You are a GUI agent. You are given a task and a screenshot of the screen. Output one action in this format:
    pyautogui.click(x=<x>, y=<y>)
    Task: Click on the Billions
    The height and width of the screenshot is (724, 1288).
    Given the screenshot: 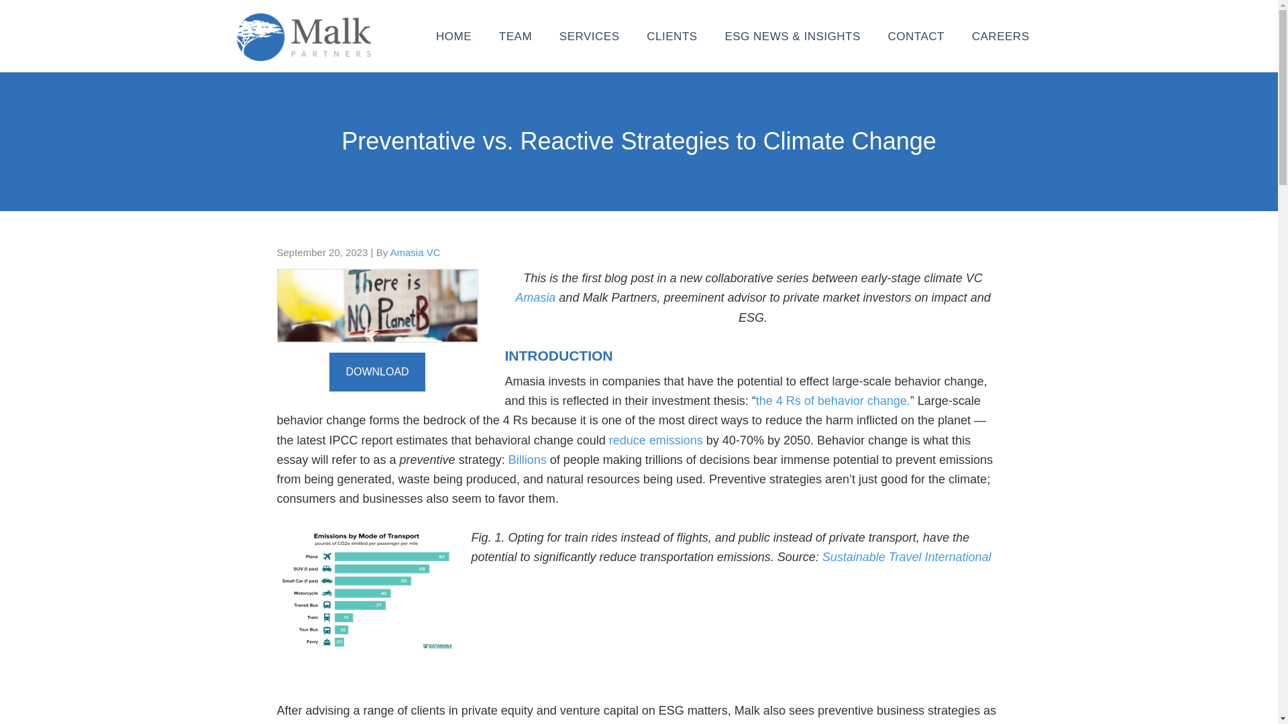 What is the action you would take?
    pyautogui.click(x=527, y=460)
    